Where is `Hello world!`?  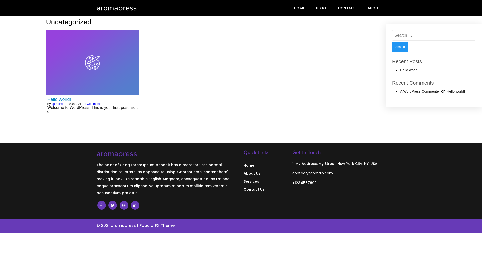
Hello world! is located at coordinates (409, 70).